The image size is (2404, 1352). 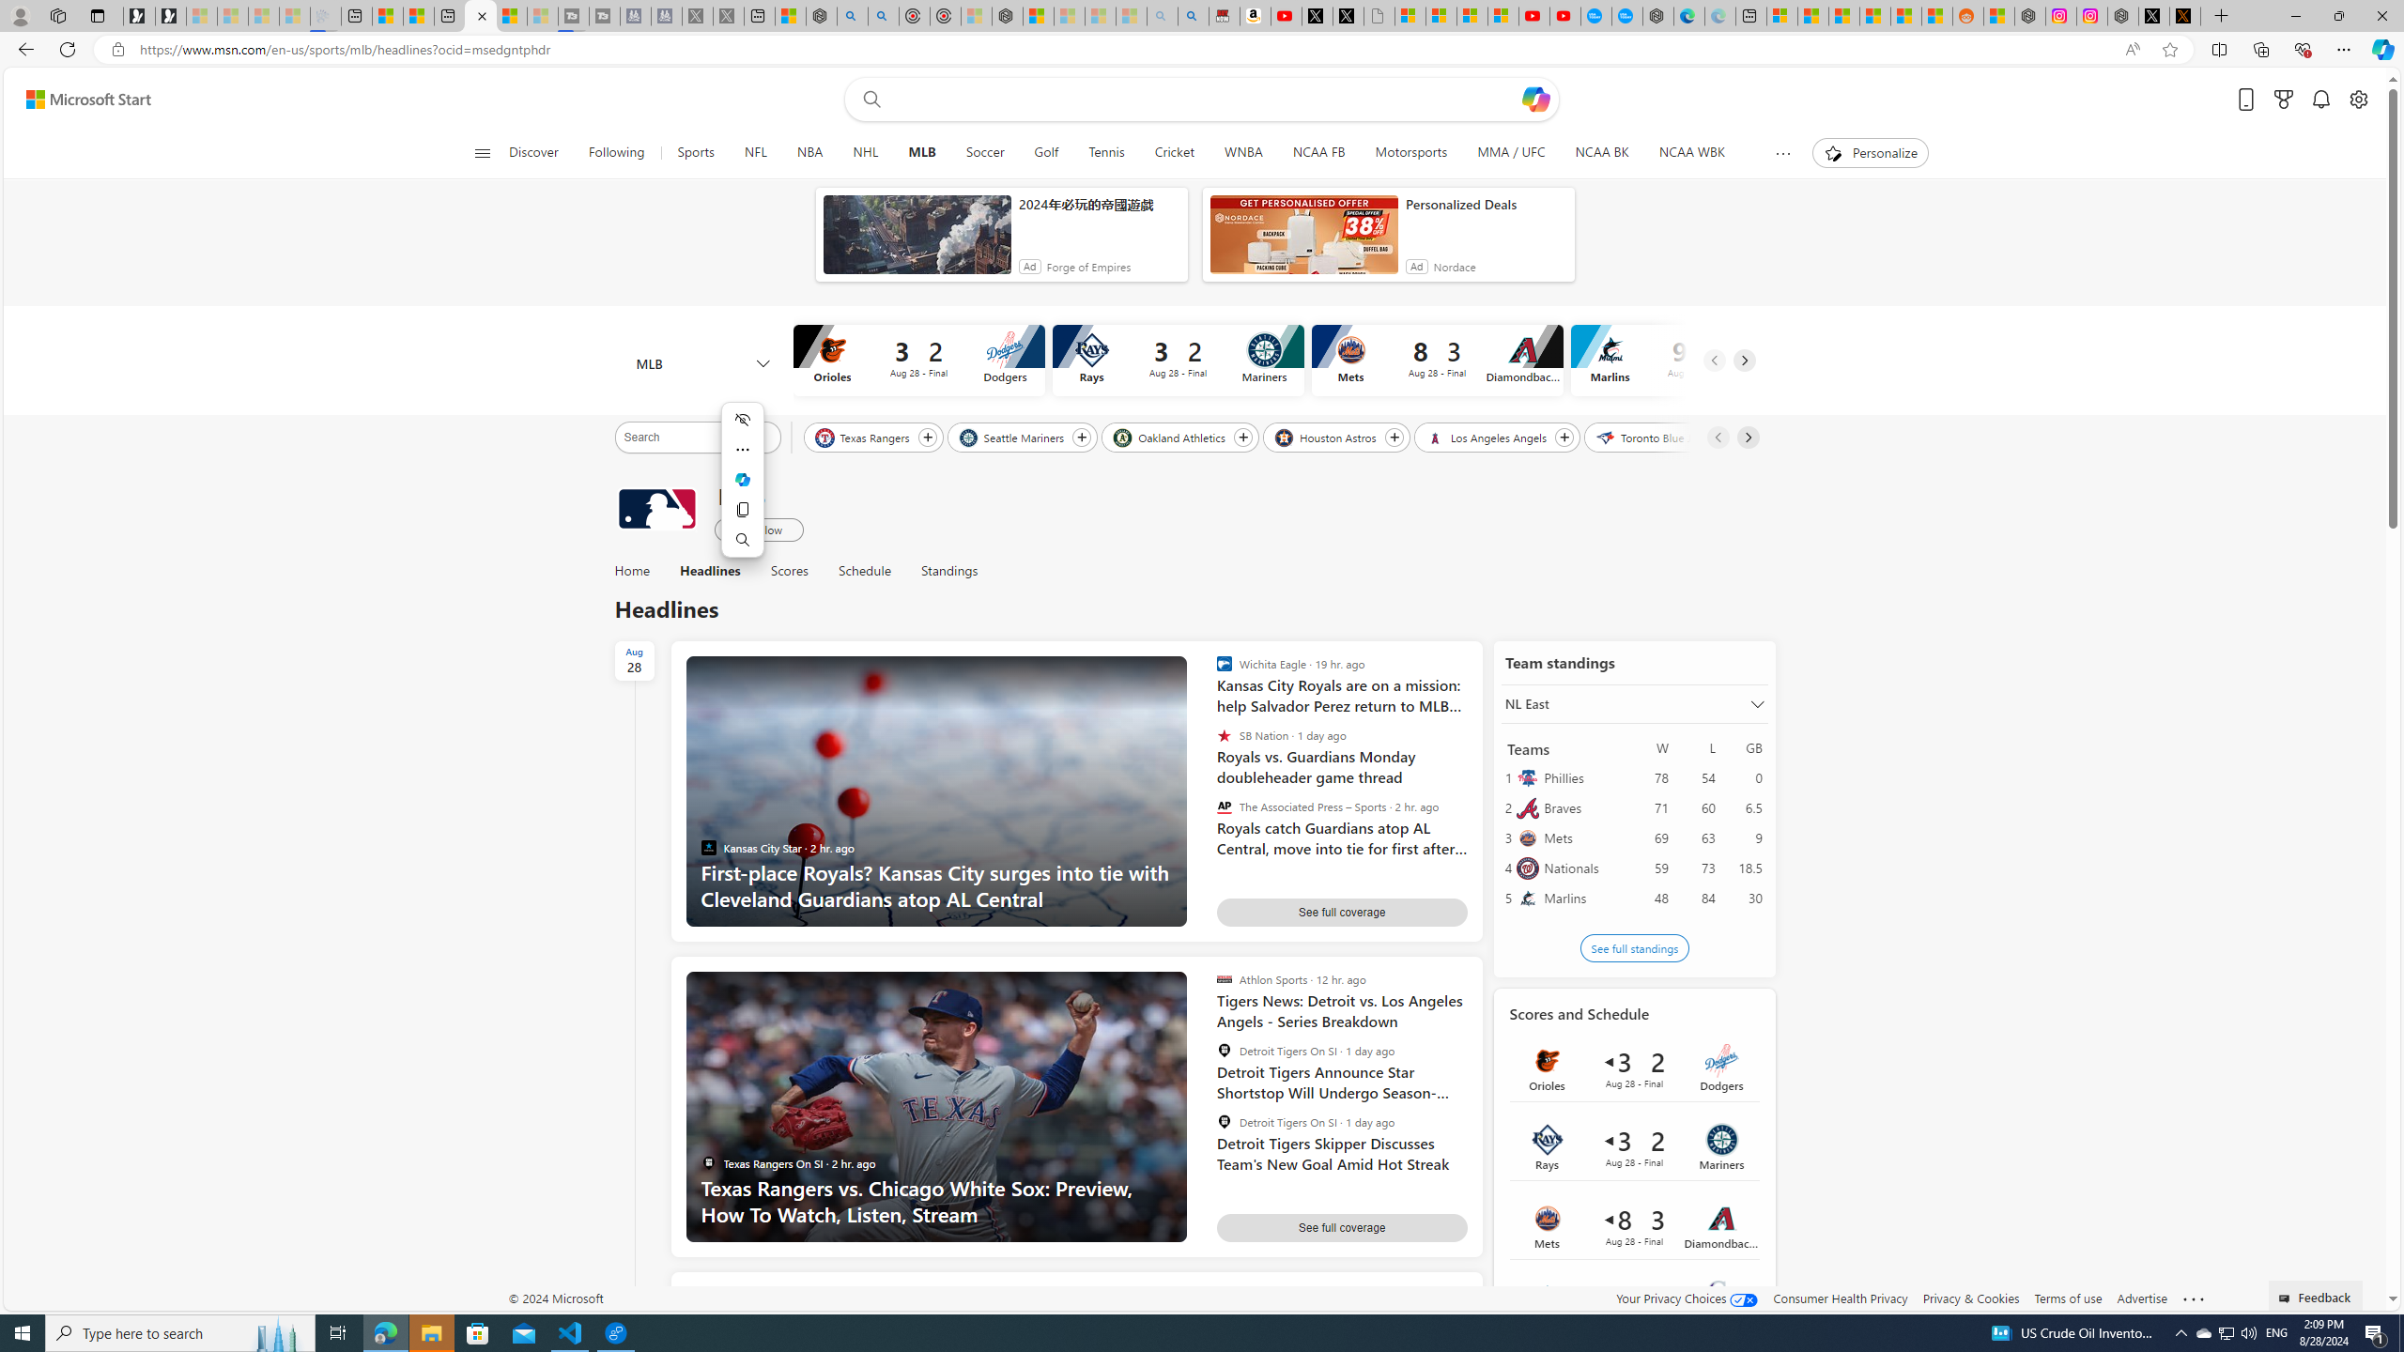 What do you see at coordinates (863, 437) in the screenshot?
I see `Texas Rangers` at bounding box center [863, 437].